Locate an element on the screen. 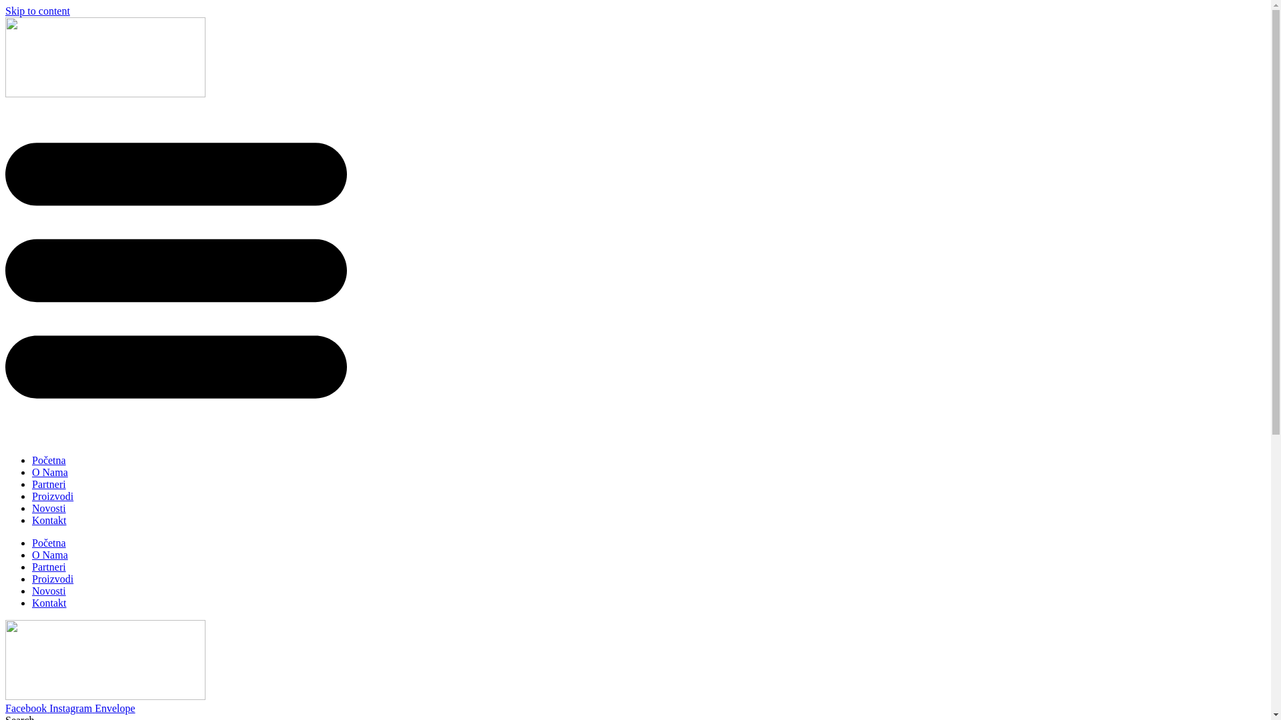 The width and height of the screenshot is (1281, 720). Partneri is located at coordinates (49, 484).